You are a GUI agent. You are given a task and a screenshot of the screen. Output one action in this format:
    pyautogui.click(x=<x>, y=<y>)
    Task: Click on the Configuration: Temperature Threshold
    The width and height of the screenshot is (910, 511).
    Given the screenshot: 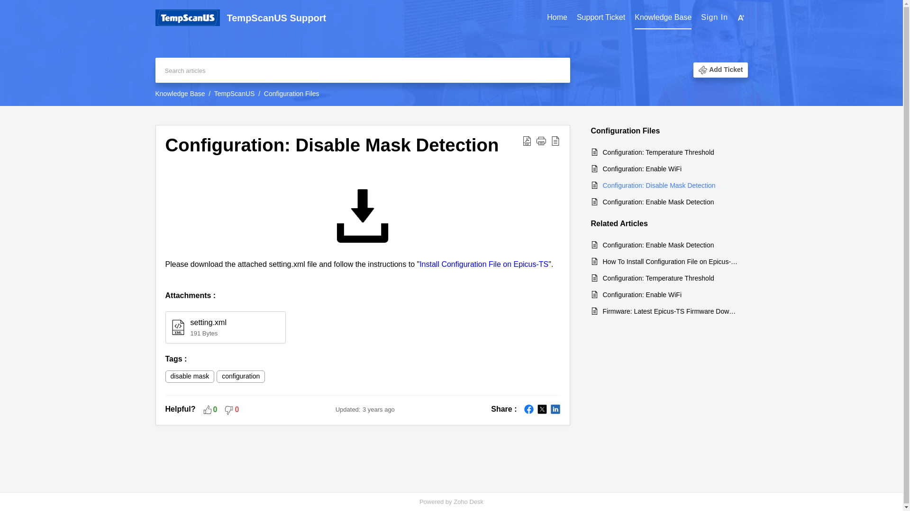 What is the action you would take?
    pyautogui.click(x=670, y=152)
    